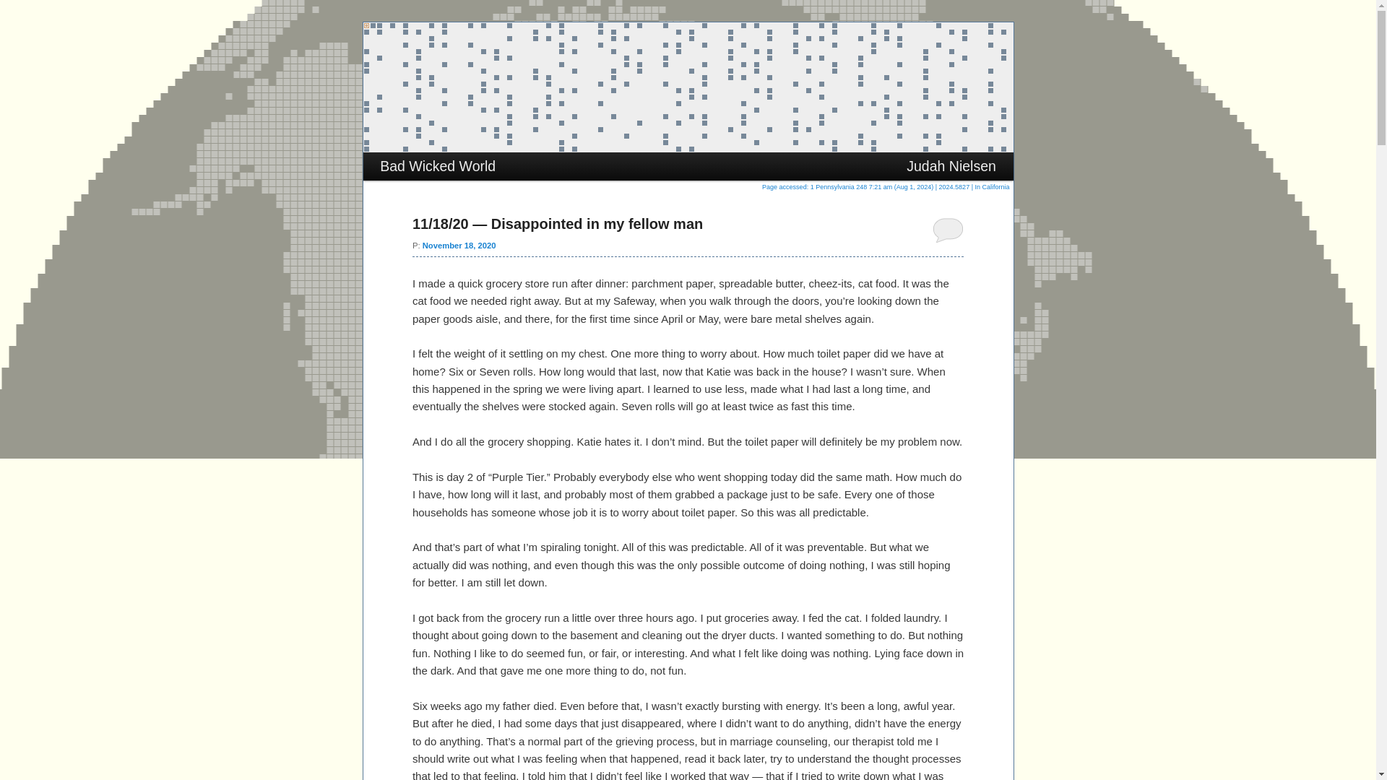 The height and width of the screenshot is (780, 1387). Describe the element at coordinates (436, 166) in the screenshot. I see `Bad Wicked World` at that location.